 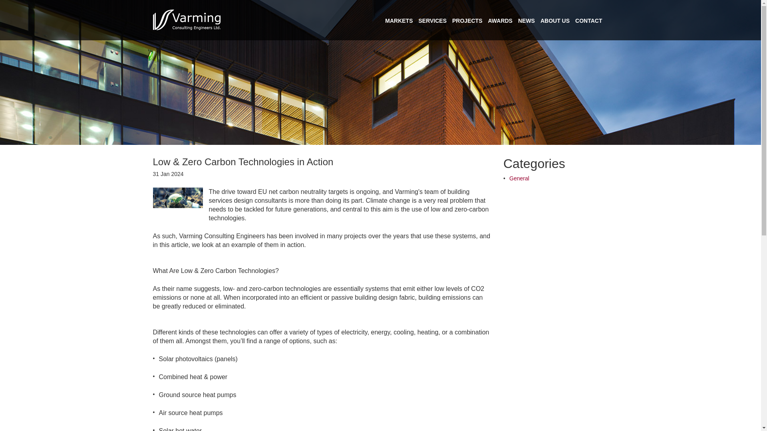 What do you see at coordinates (527, 21) in the screenshot?
I see `NEWS` at bounding box center [527, 21].